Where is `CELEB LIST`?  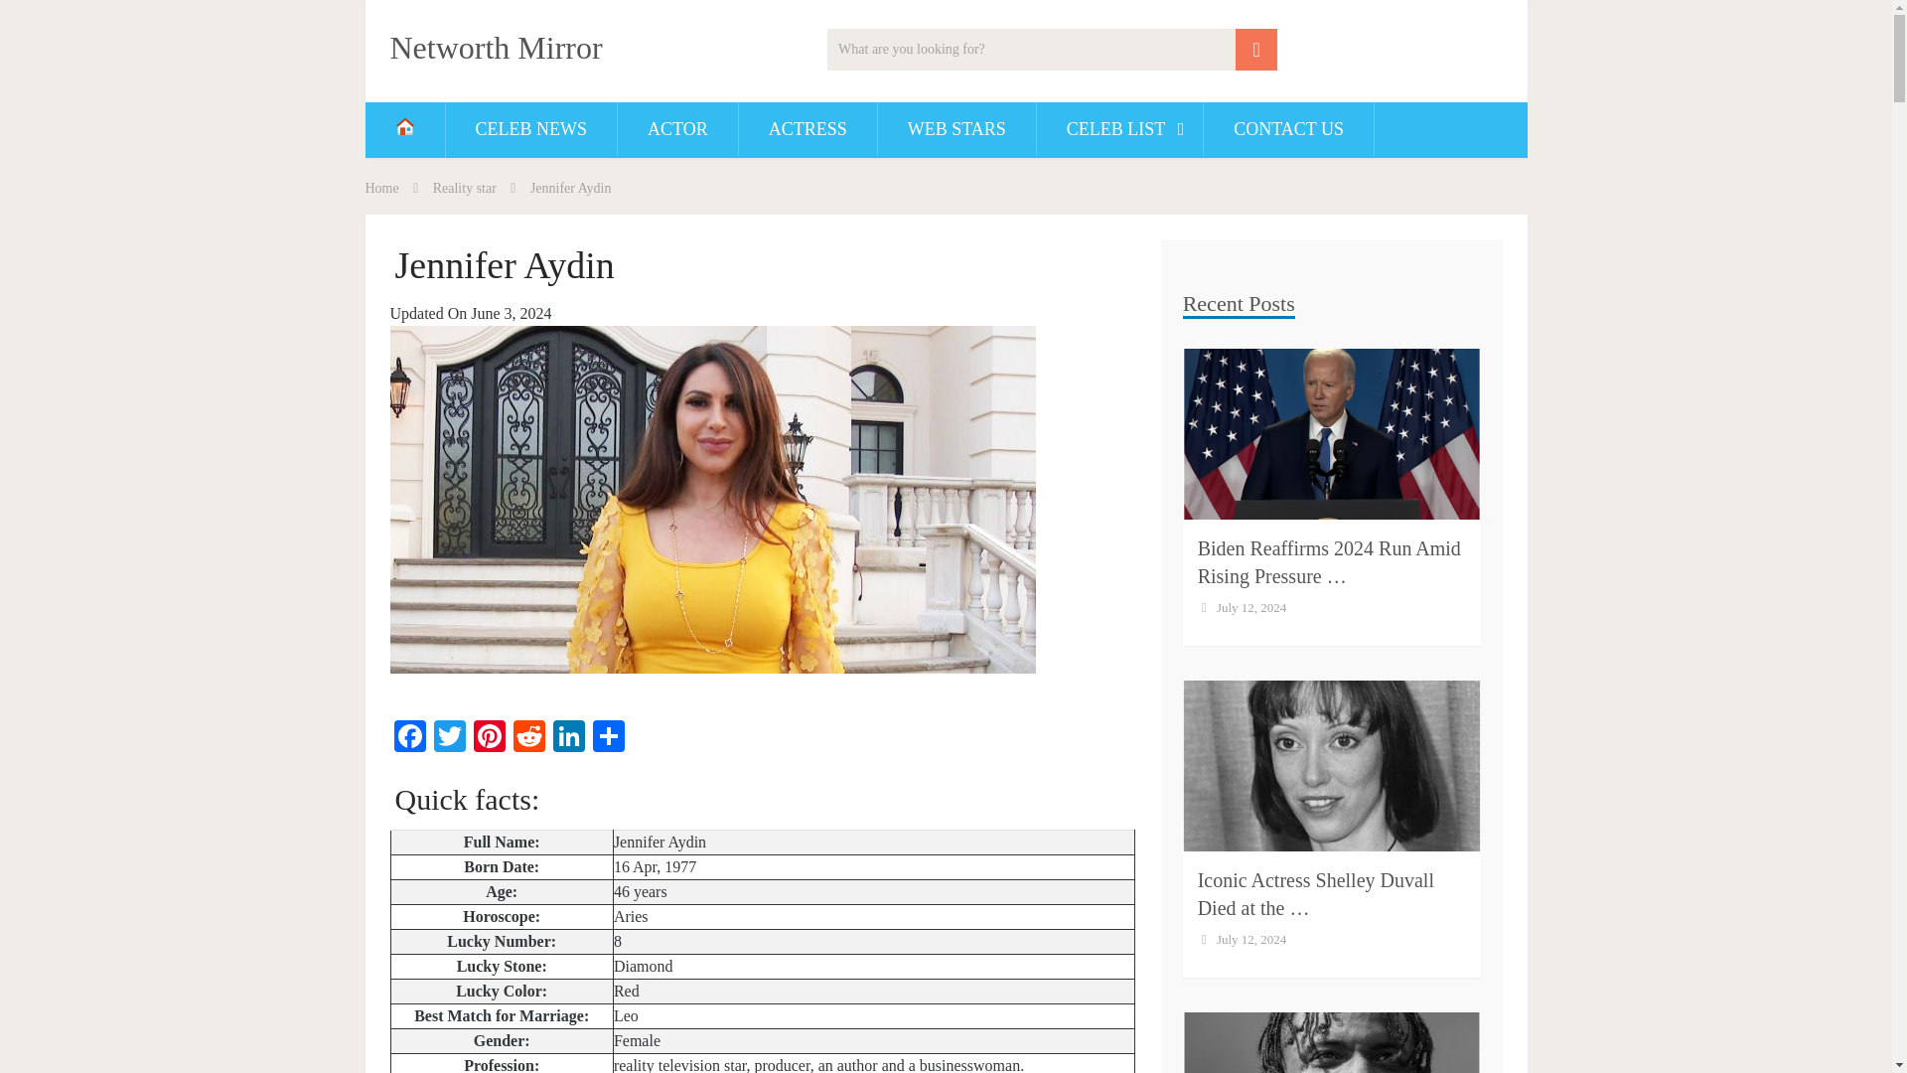 CELEB LIST is located at coordinates (1120, 128).